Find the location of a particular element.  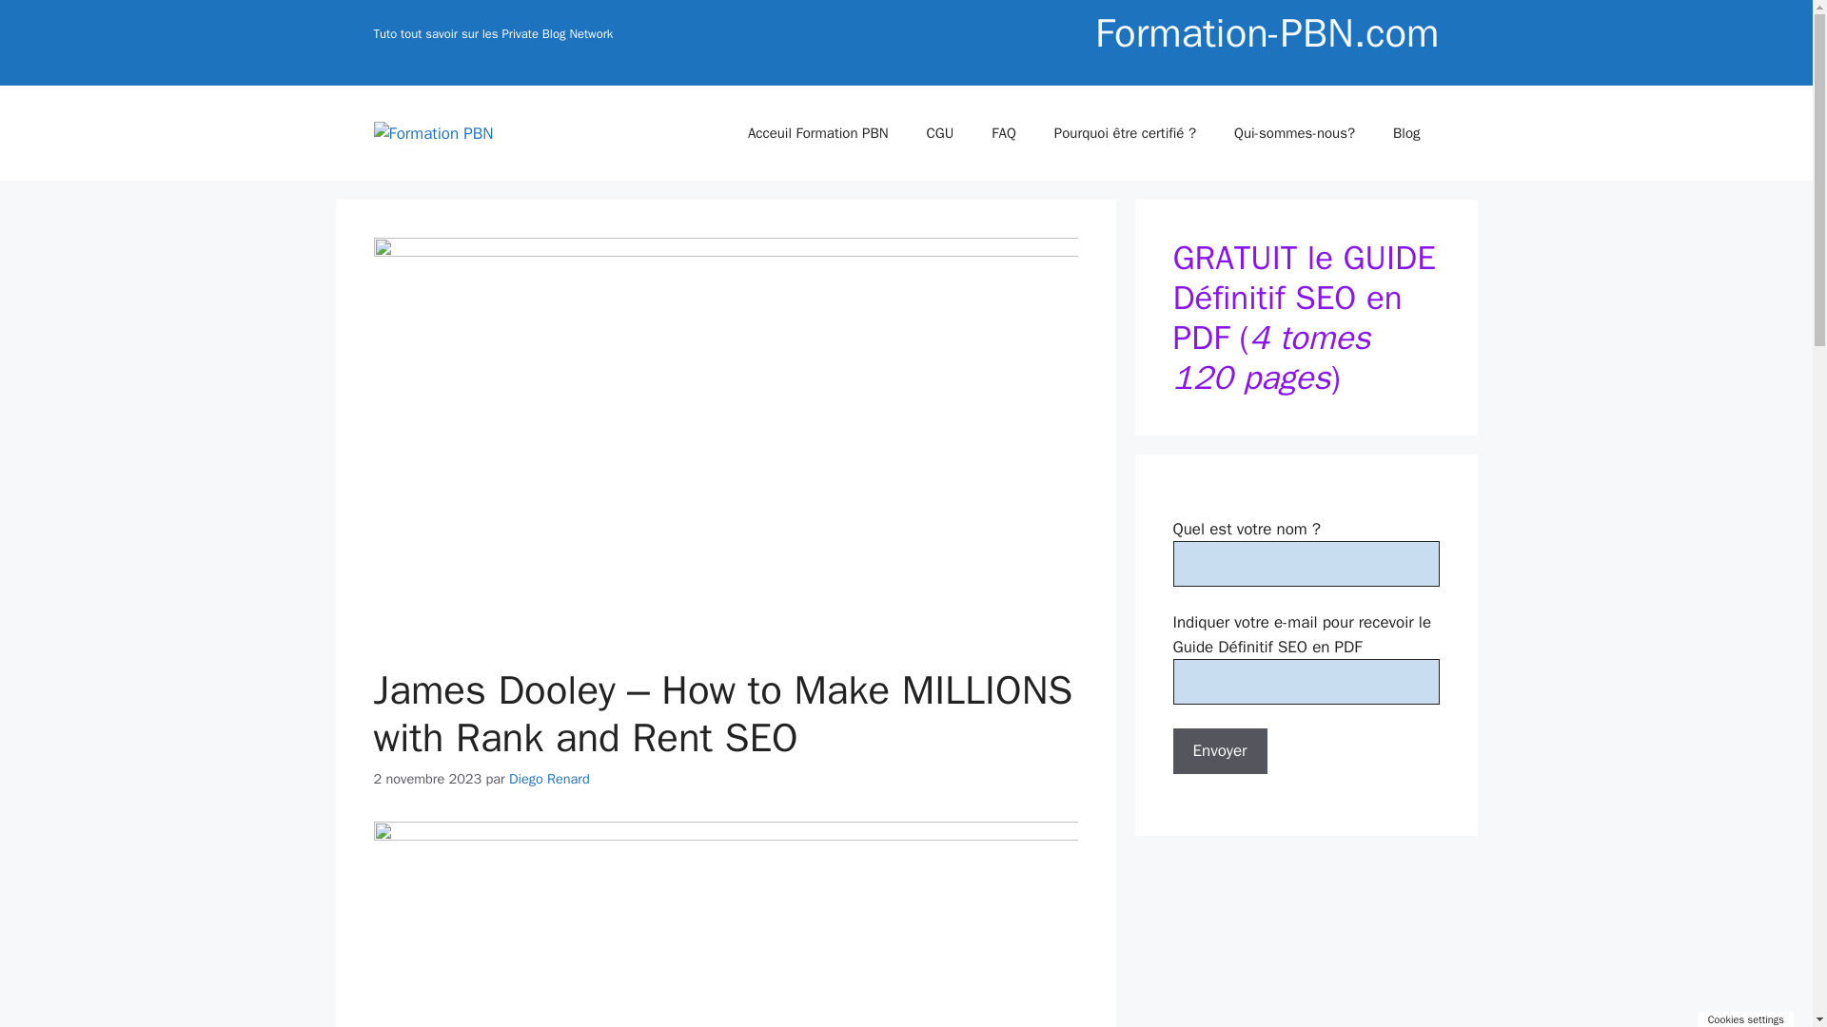

CGU is located at coordinates (940, 133).